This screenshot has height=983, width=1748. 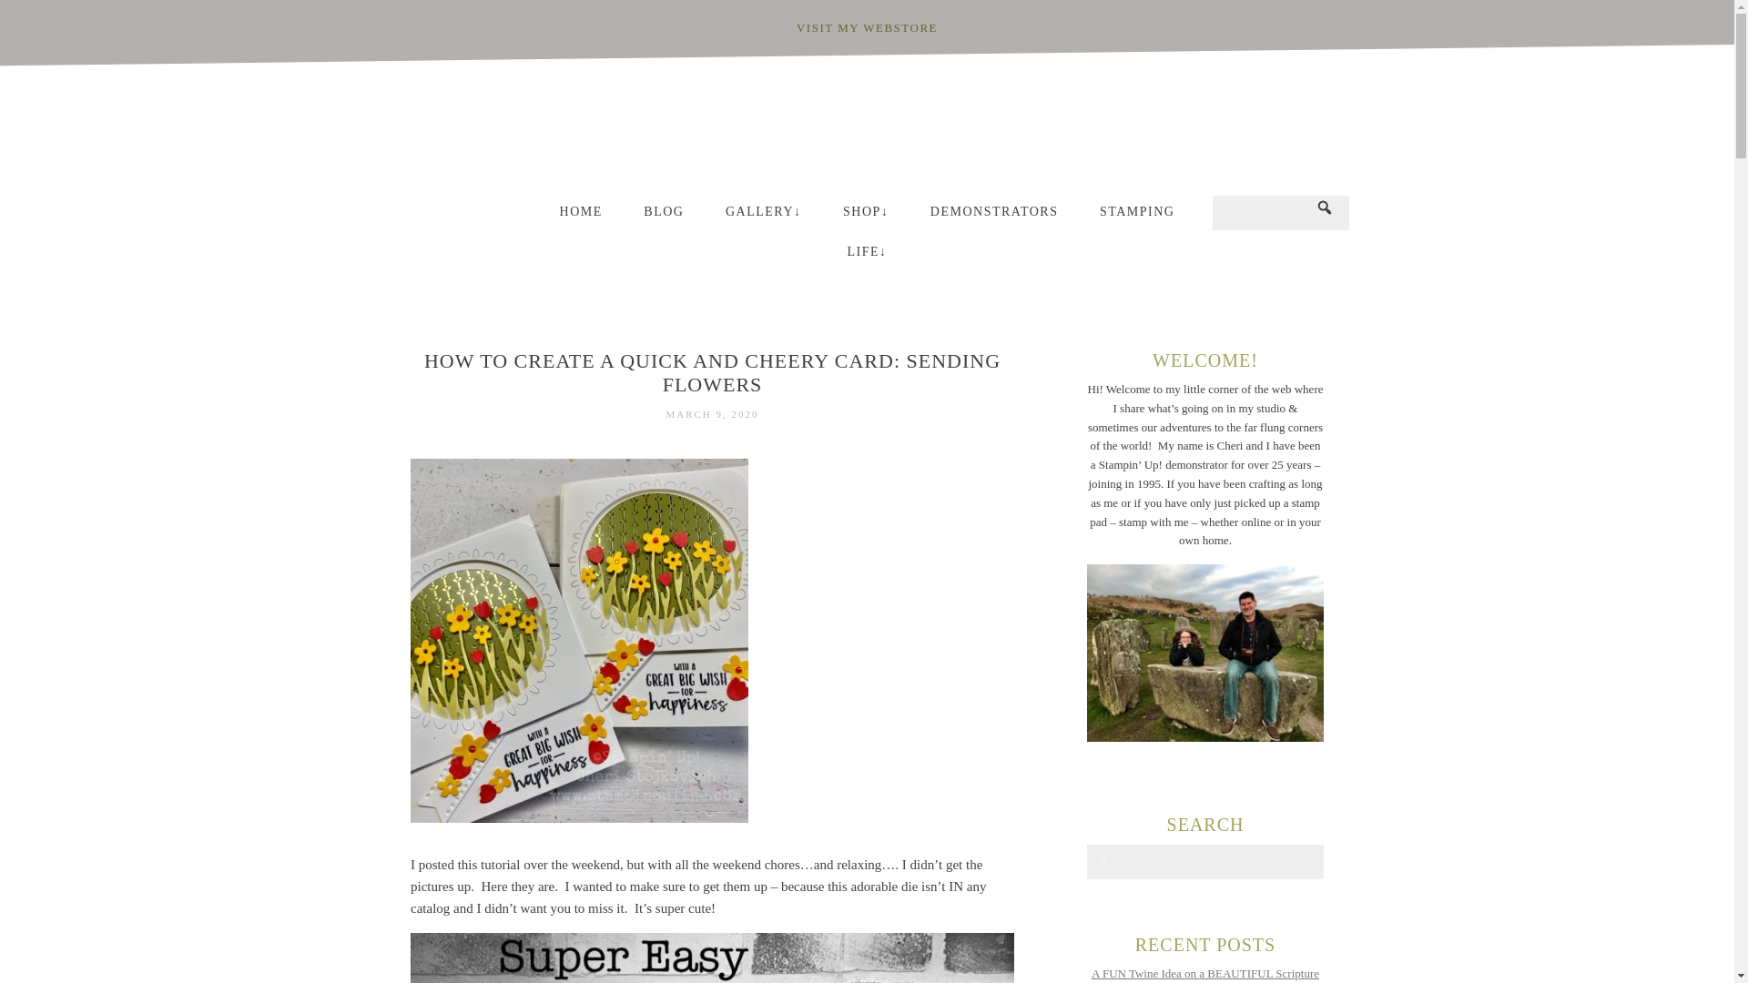 What do you see at coordinates (664, 217) in the screenshot?
I see `BLOG` at bounding box center [664, 217].